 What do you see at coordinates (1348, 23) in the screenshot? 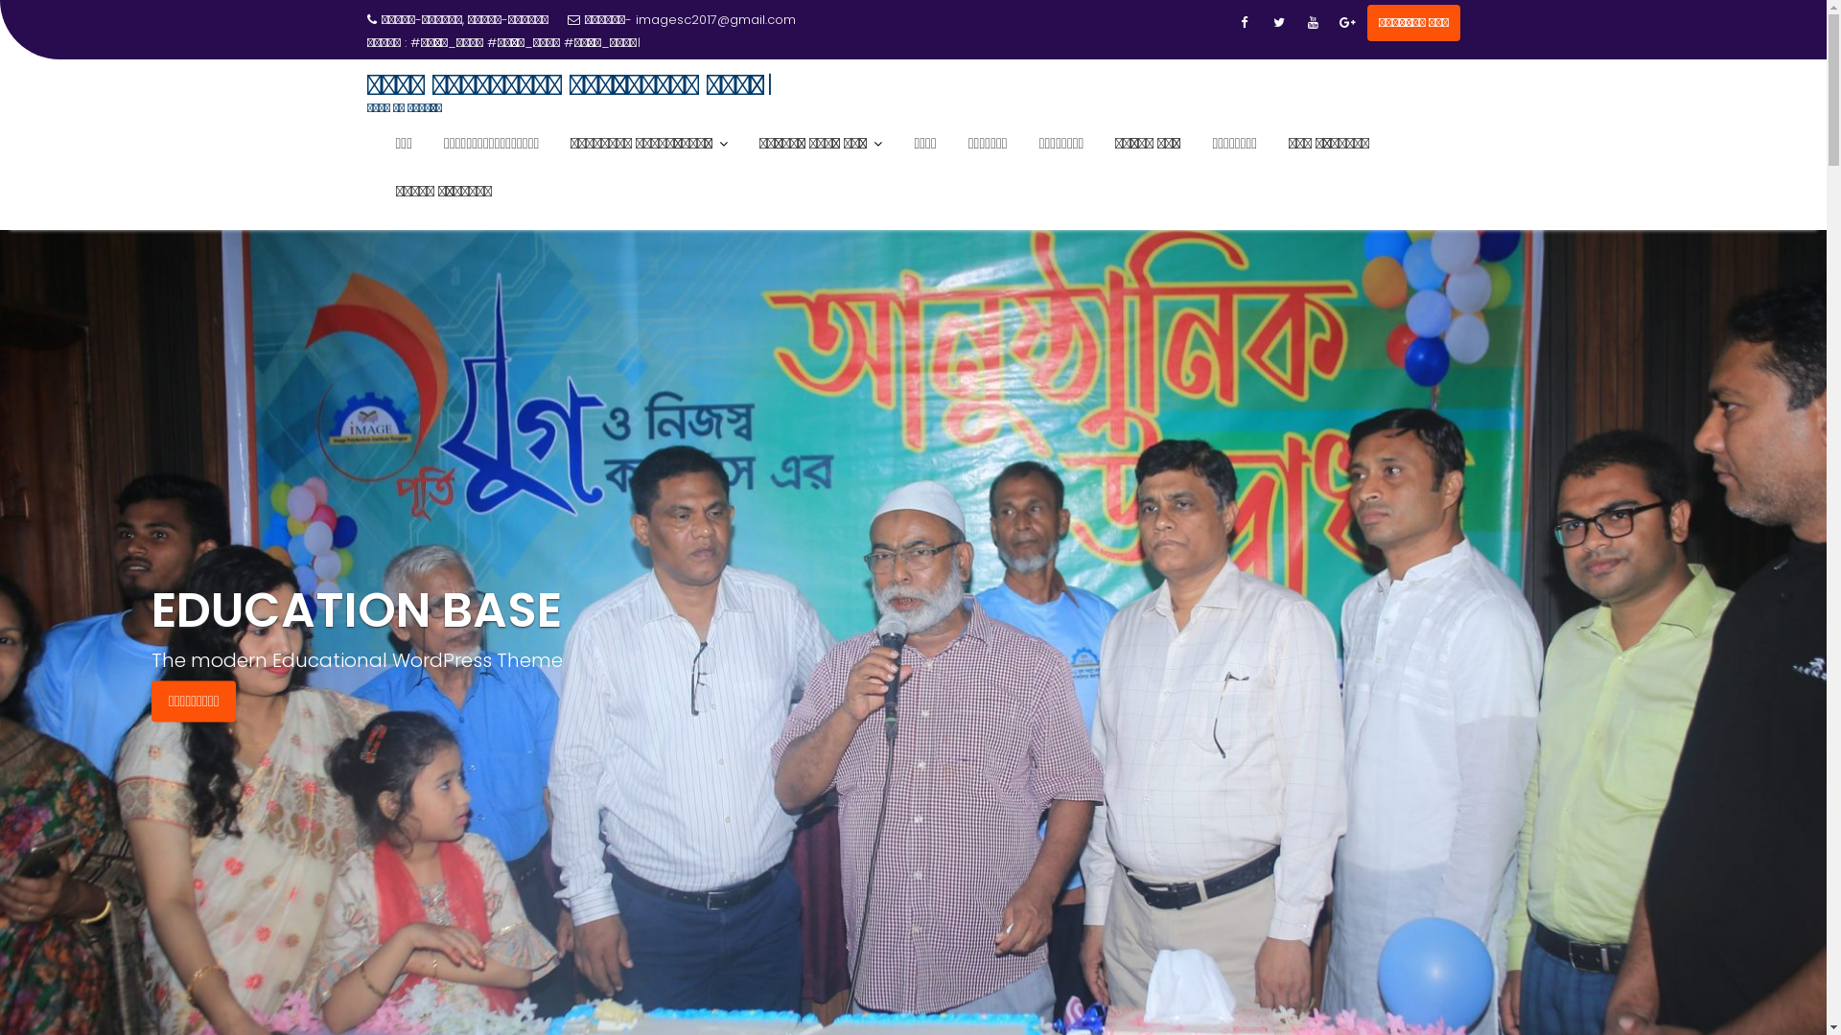
I see `Google Plus` at bounding box center [1348, 23].